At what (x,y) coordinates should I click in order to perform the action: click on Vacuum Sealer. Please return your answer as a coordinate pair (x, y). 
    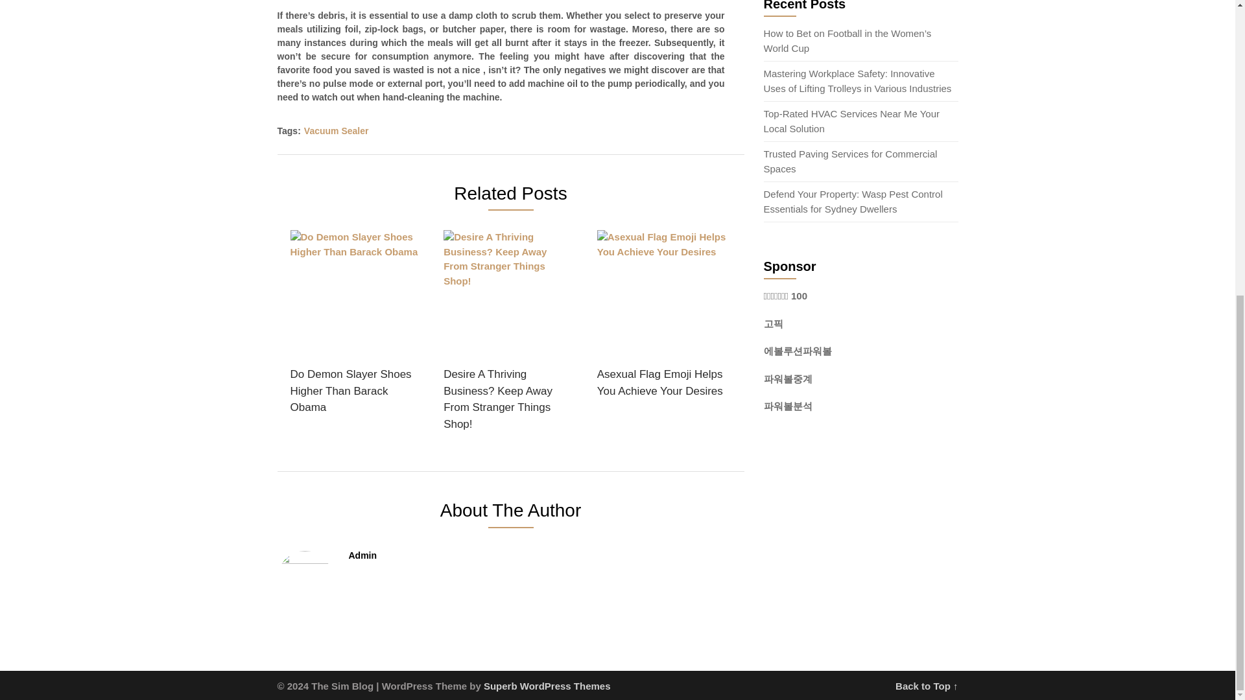
    Looking at the image, I should click on (336, 131).